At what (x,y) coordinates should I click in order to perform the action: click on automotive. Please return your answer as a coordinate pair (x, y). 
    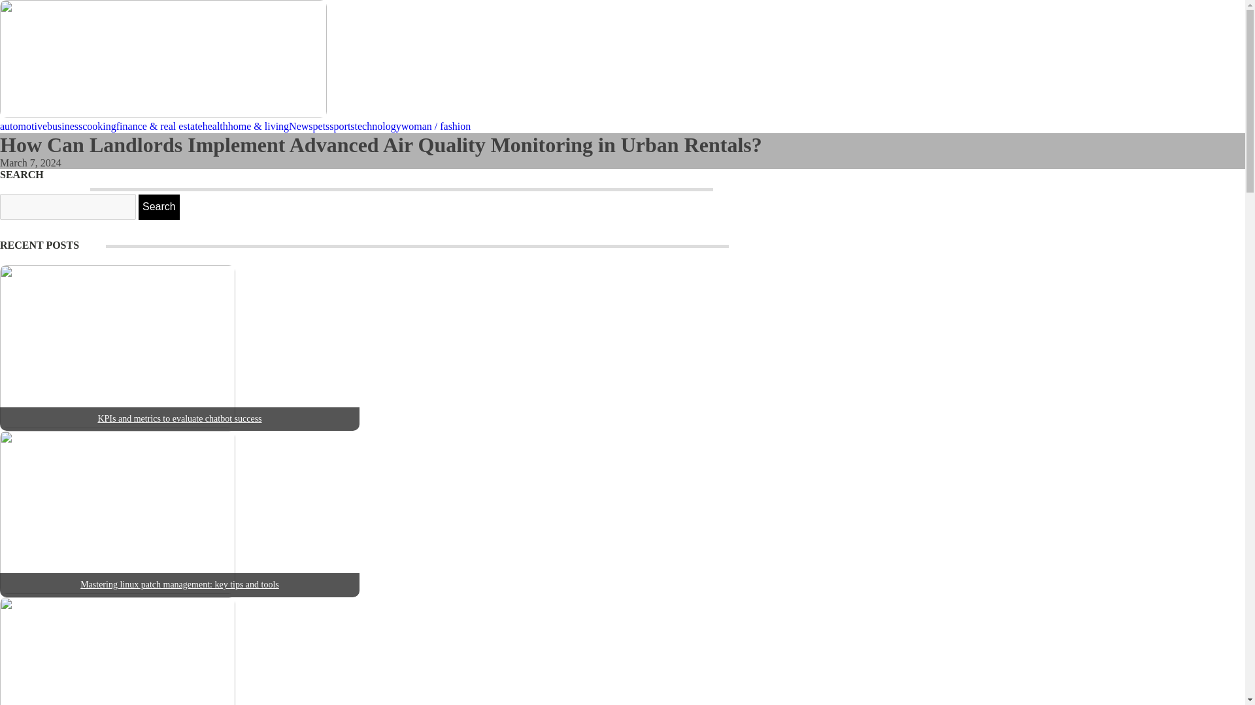
    Looking at the image, I should click on (24, 127).